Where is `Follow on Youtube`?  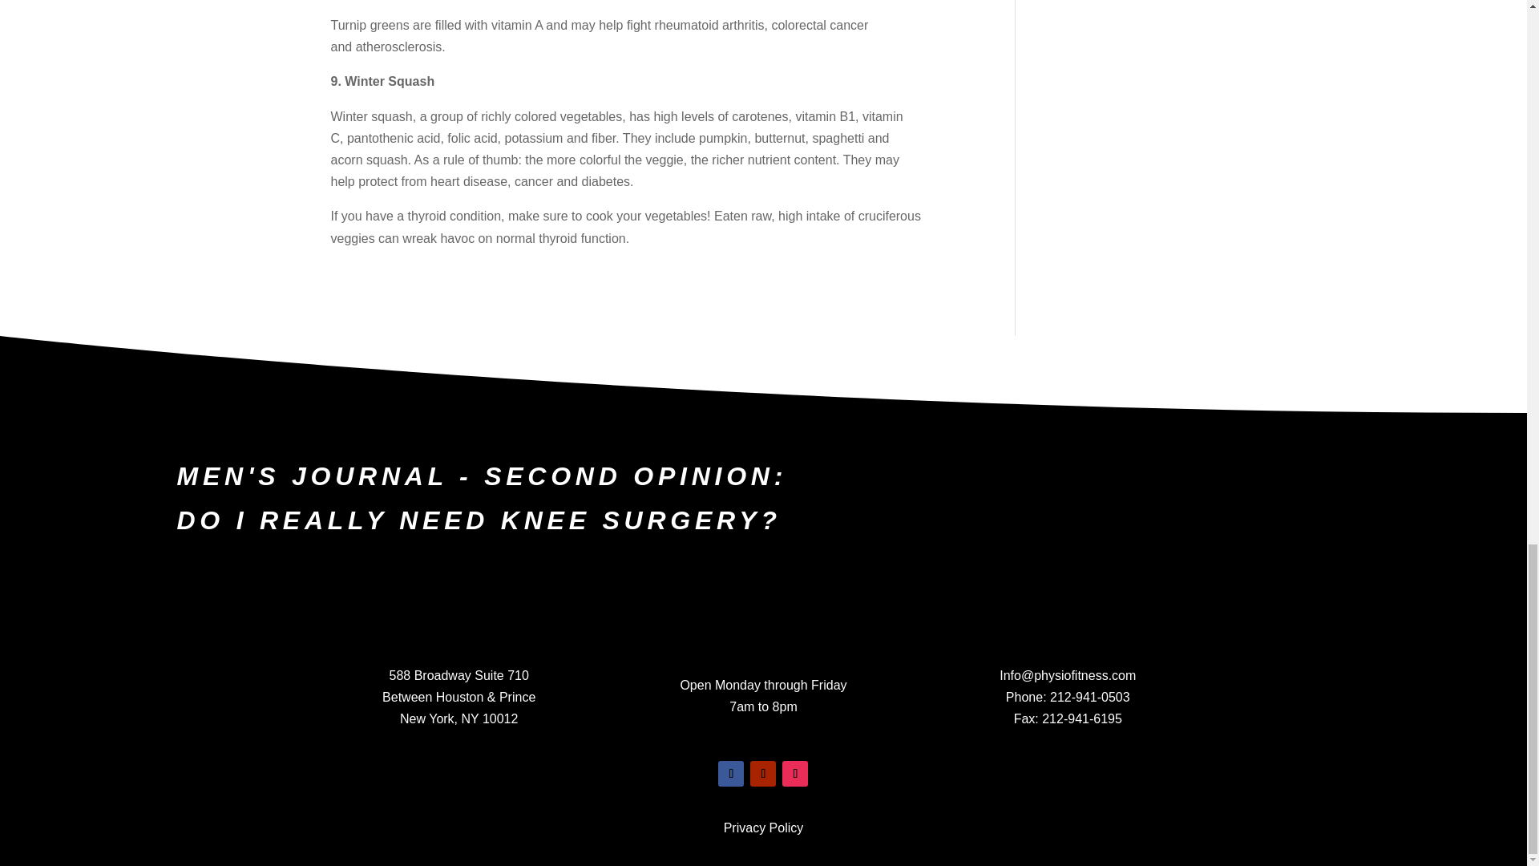
Follow on Youtube is located at coordinates (763, 773).